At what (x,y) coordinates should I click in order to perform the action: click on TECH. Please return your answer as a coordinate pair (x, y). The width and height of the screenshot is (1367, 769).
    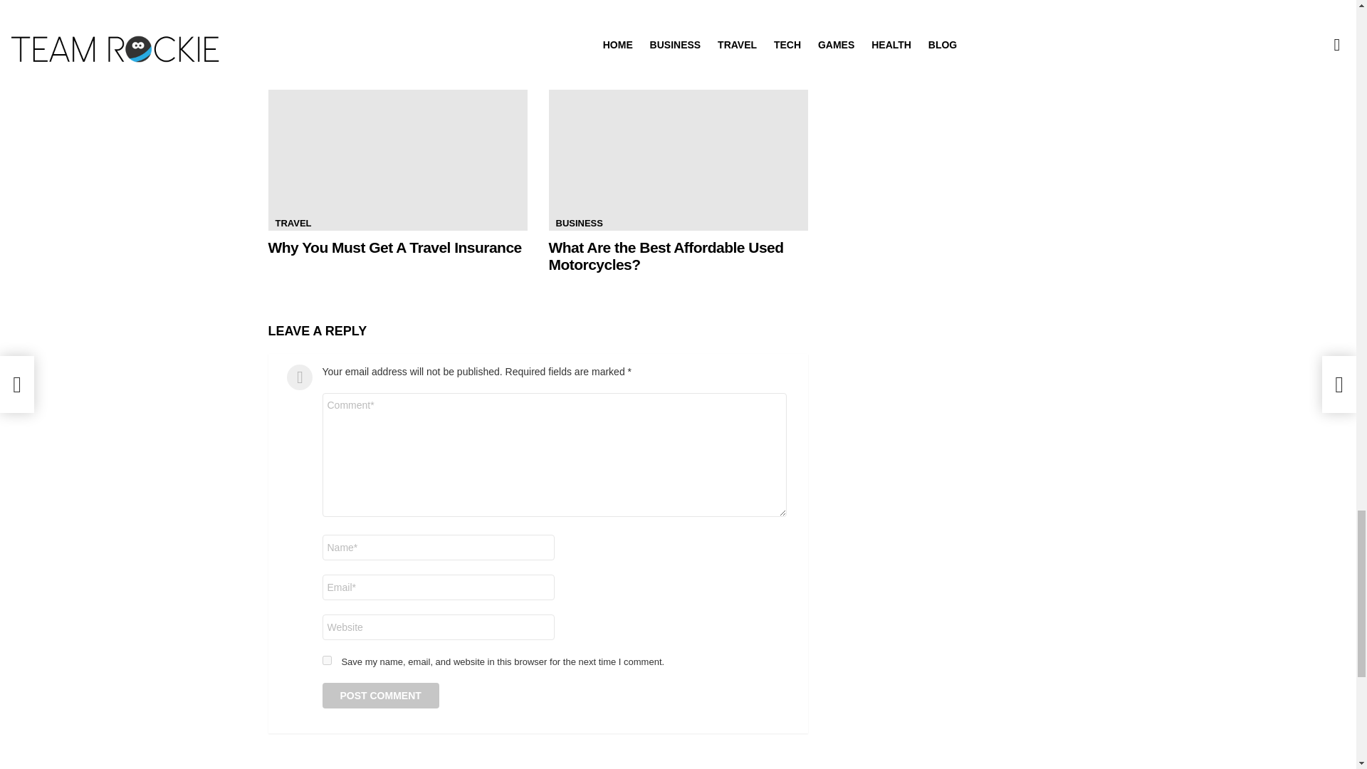
    Looking at the image, I should click on (567, 2).